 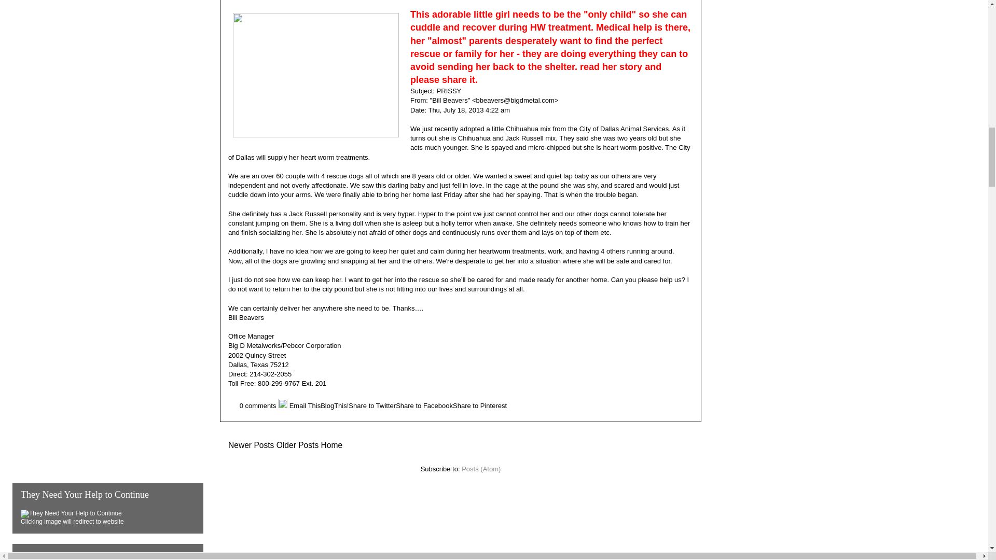 I want to click on Edit Post, so click(x=283, y=405).